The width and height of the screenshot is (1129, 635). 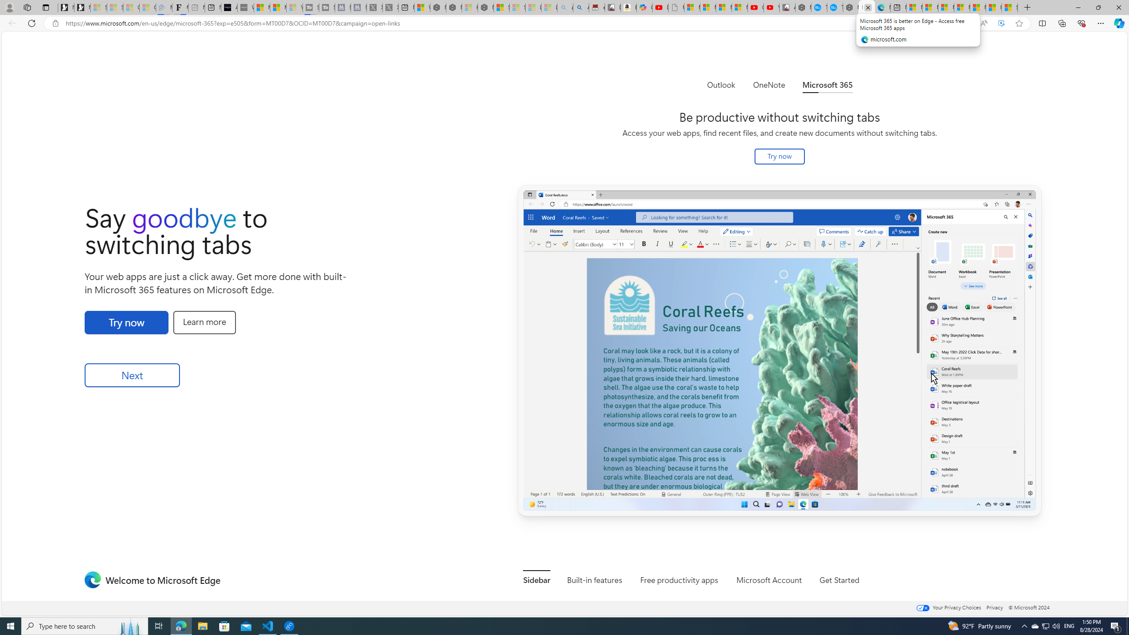 I want to click on New Tab, so click(x=1028, y=7).